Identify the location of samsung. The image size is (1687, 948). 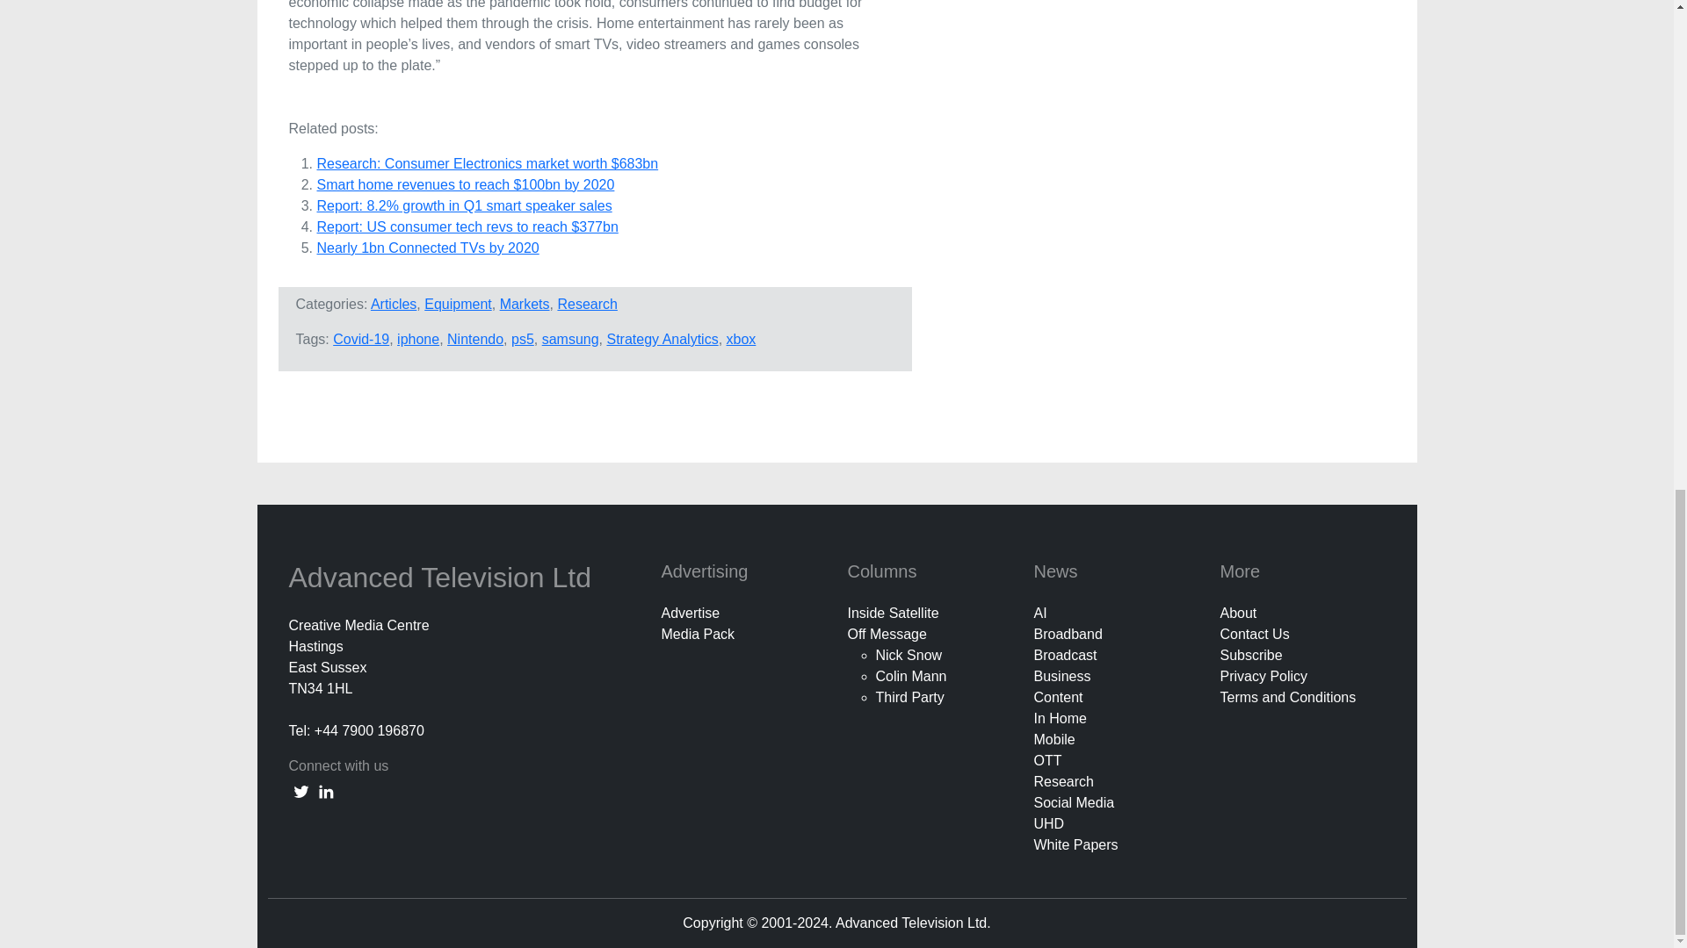
(569, 339).